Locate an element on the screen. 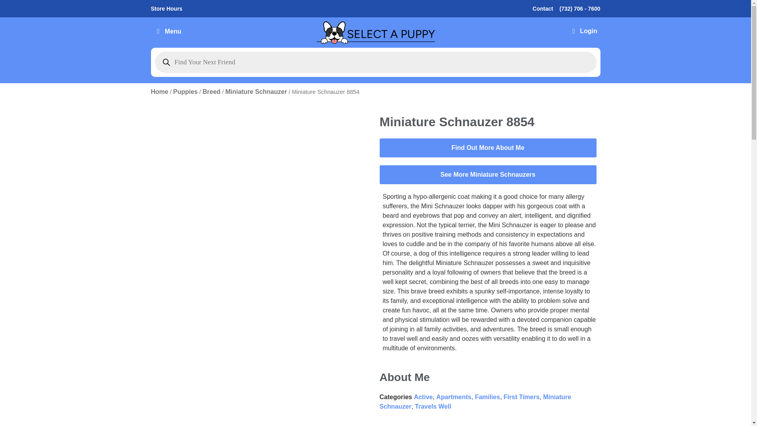 The height and width of the screenshot is (426, 757). Menu is located at coordinates (168, 32).